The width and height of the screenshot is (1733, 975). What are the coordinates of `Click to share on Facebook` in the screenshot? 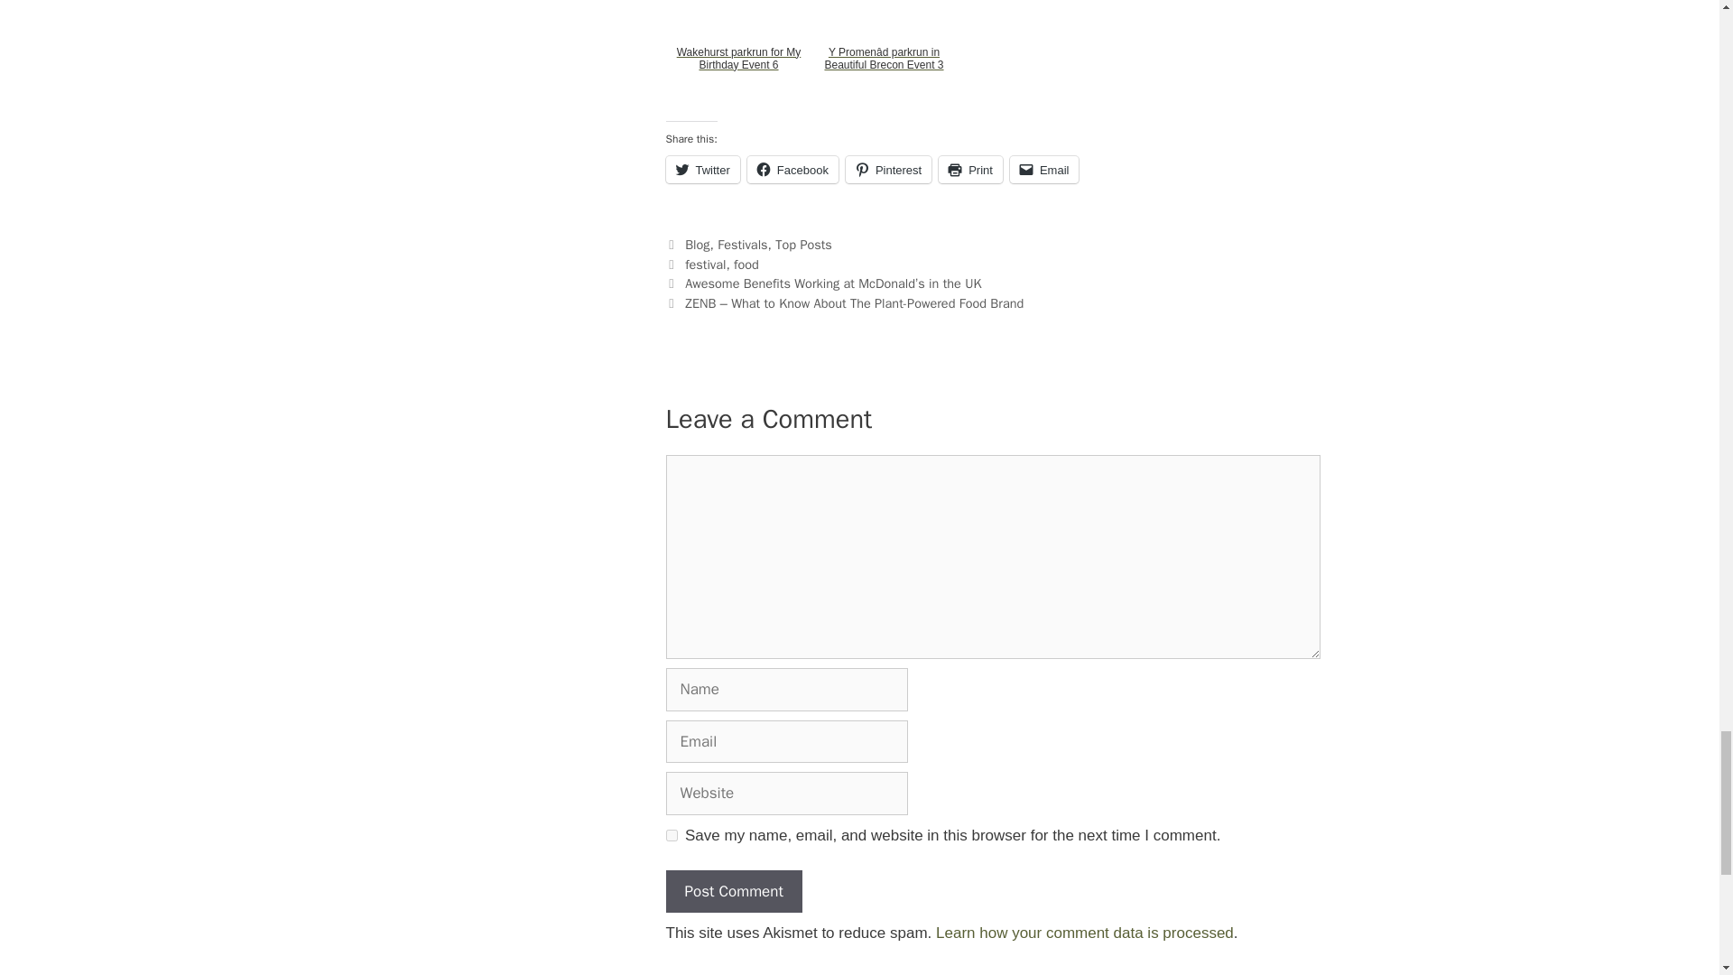 It's located at (792, 170).